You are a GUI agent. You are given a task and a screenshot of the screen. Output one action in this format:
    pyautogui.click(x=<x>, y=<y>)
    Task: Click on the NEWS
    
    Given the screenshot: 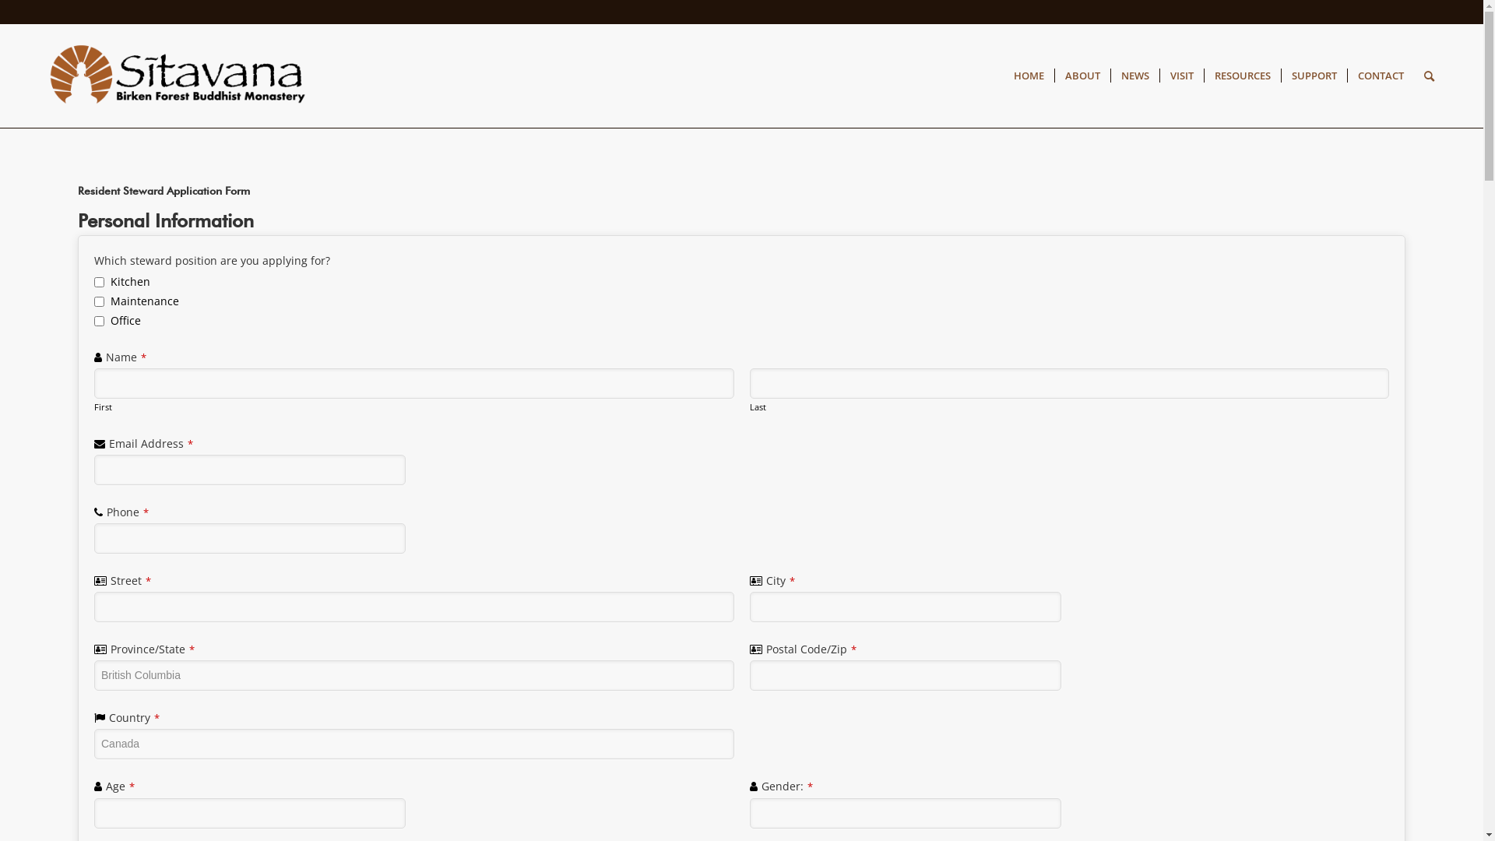 What is the action you would take?
    pyautogui.click(x=1135, y=76)
    